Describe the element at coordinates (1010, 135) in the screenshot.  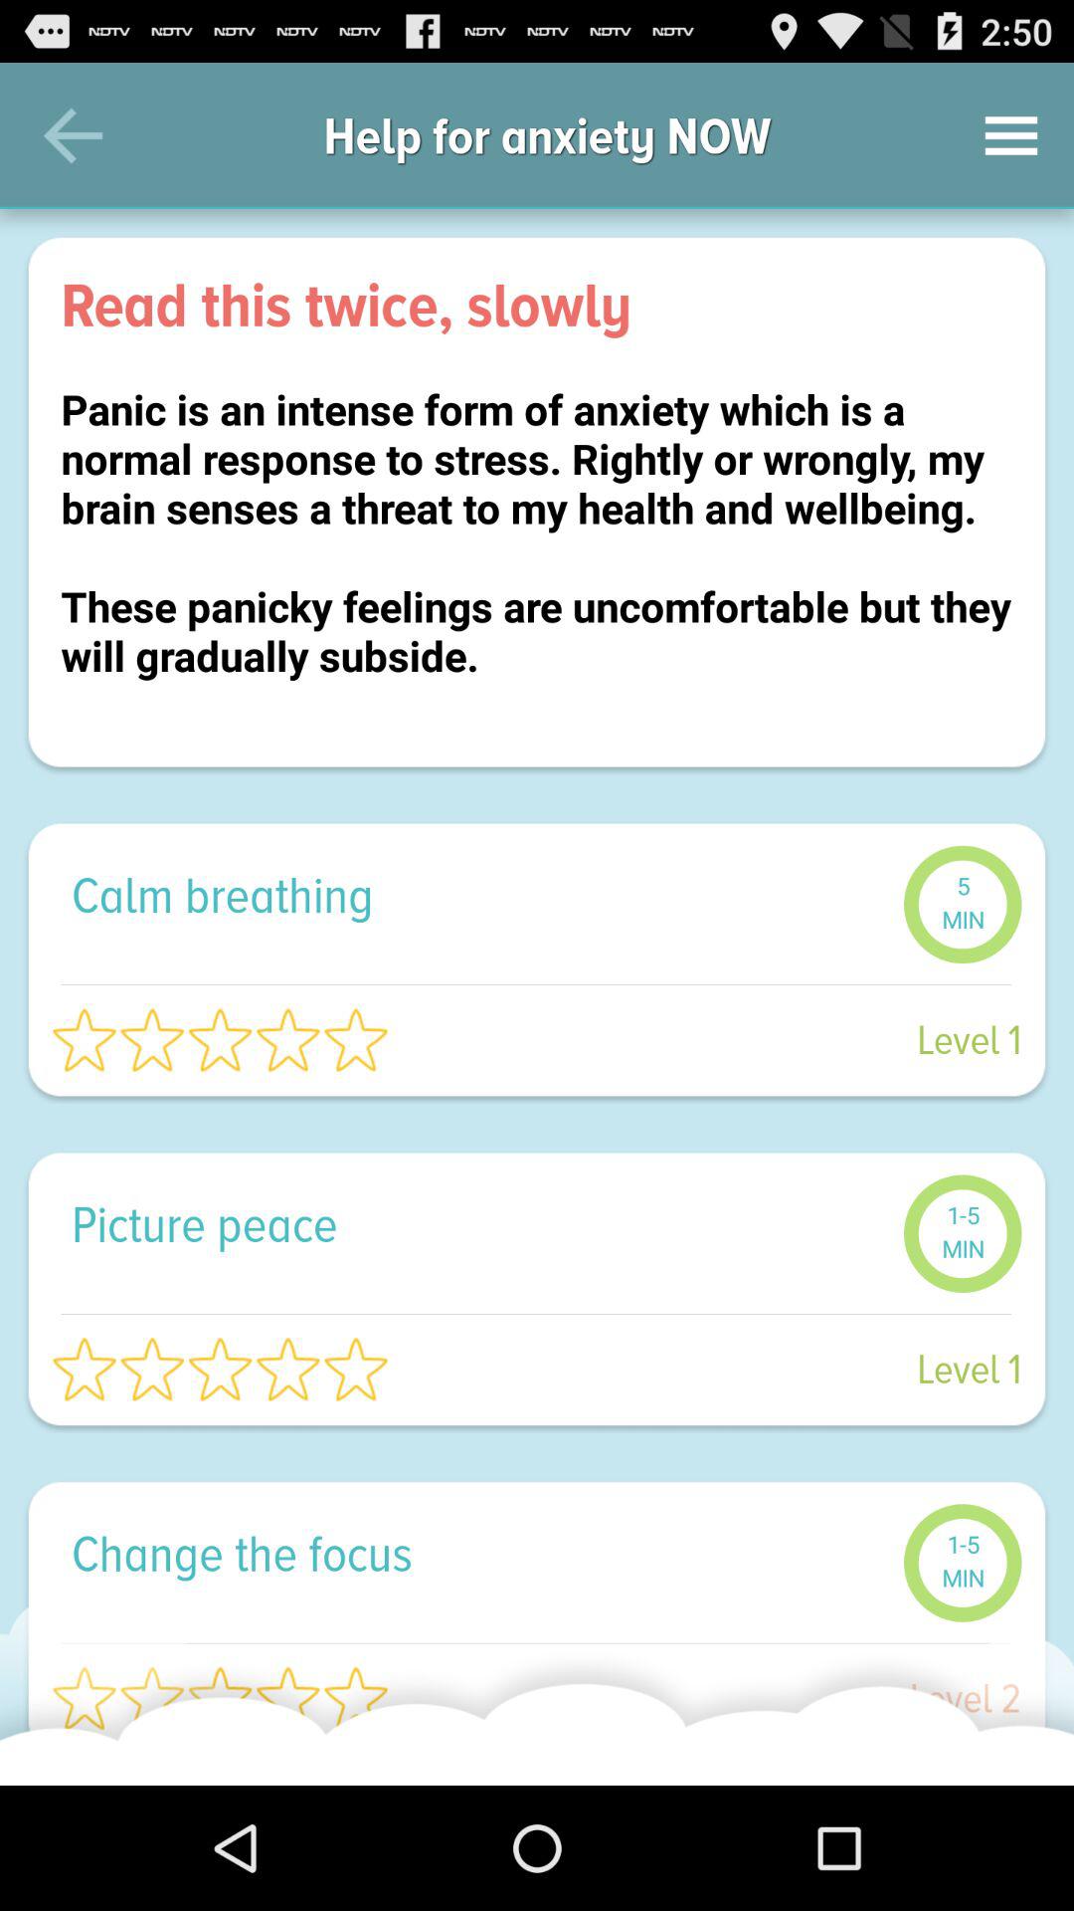
I see `select the item to the right of help for anxiety item` at that location.